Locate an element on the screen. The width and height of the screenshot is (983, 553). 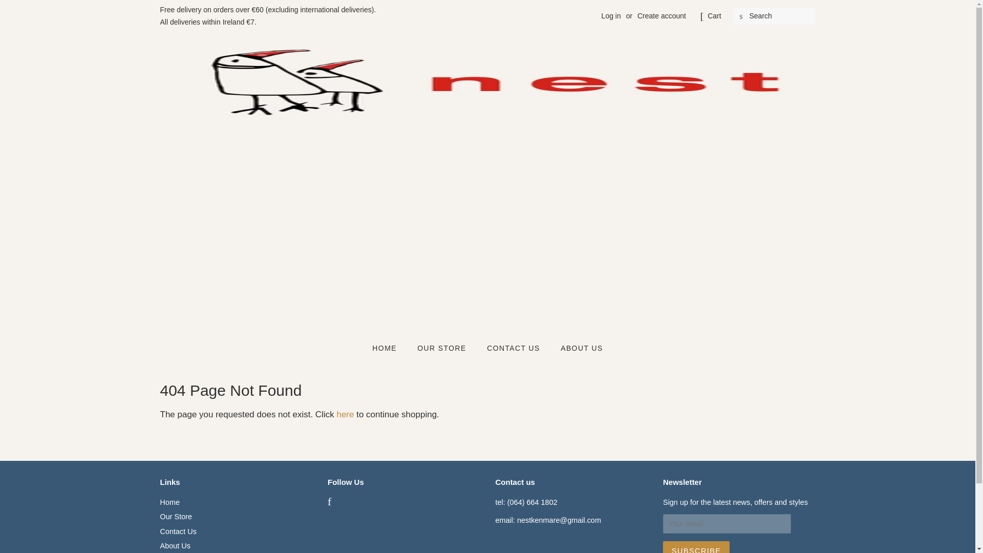
Our Store is located at coordinates (175, 517).